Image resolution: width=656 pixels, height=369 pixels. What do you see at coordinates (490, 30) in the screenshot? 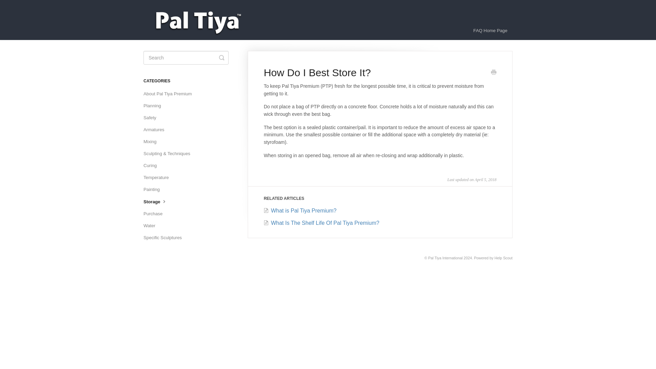
I see `FAQ Home Page` at bounding box center [490, 30].